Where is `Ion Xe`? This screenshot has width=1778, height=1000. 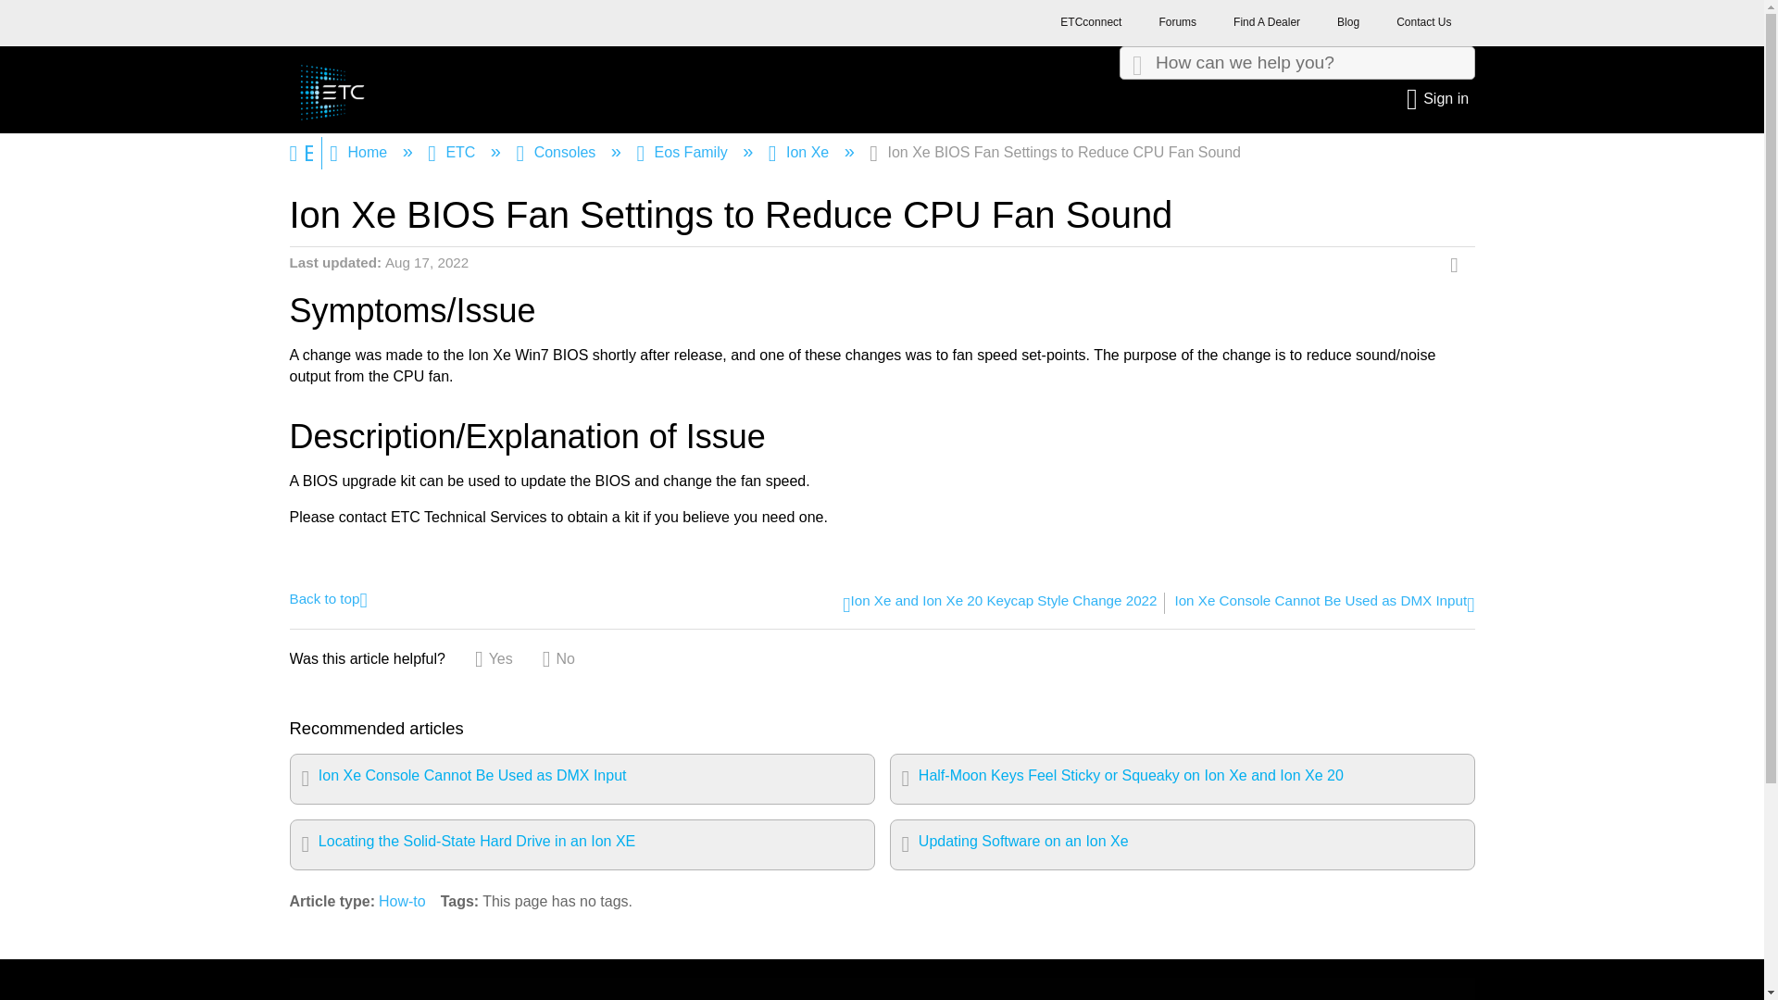
Ion Xe is located at coordinates (800, 152).